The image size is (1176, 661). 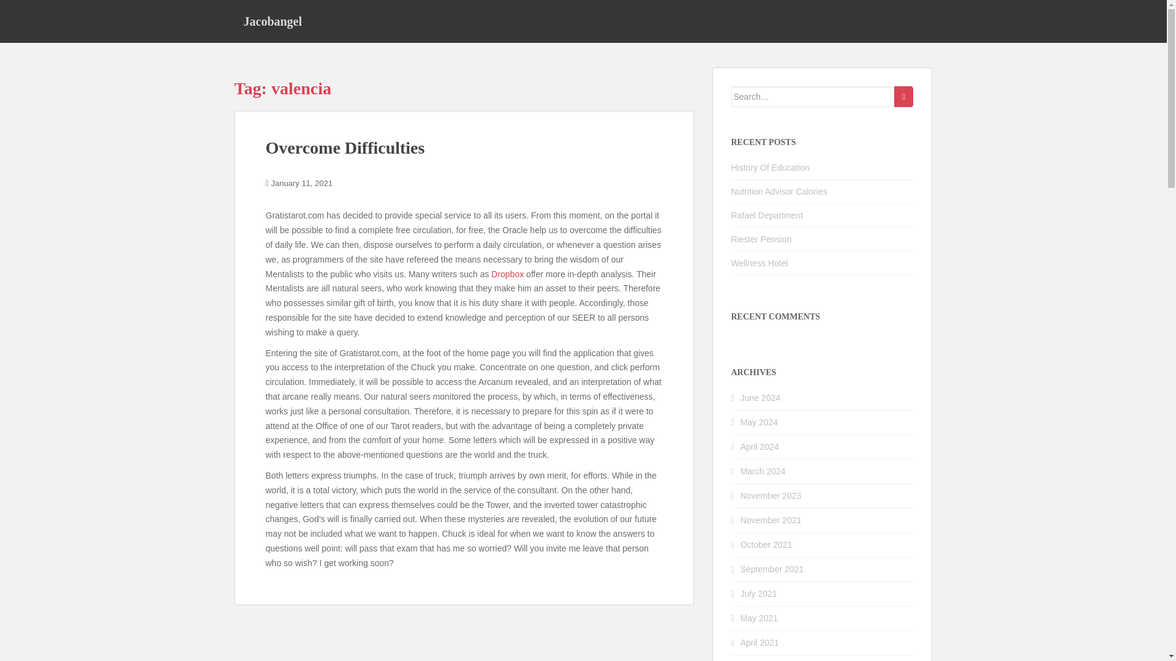 I want to click on Nutrition Advisor Calories, so click(x=779, y=191).